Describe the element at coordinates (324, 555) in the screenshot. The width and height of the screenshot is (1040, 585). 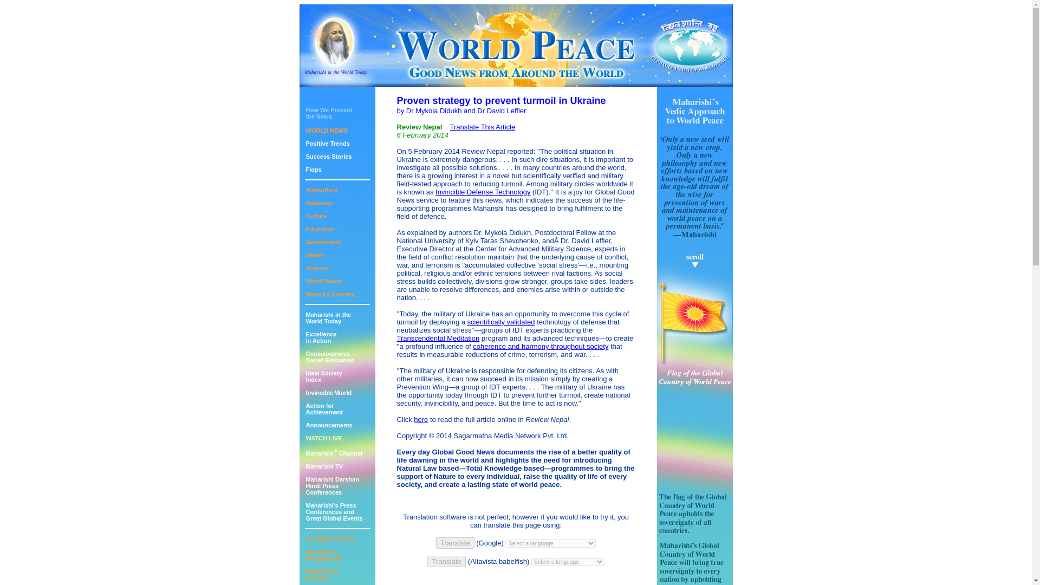
I see `Government` at that location.